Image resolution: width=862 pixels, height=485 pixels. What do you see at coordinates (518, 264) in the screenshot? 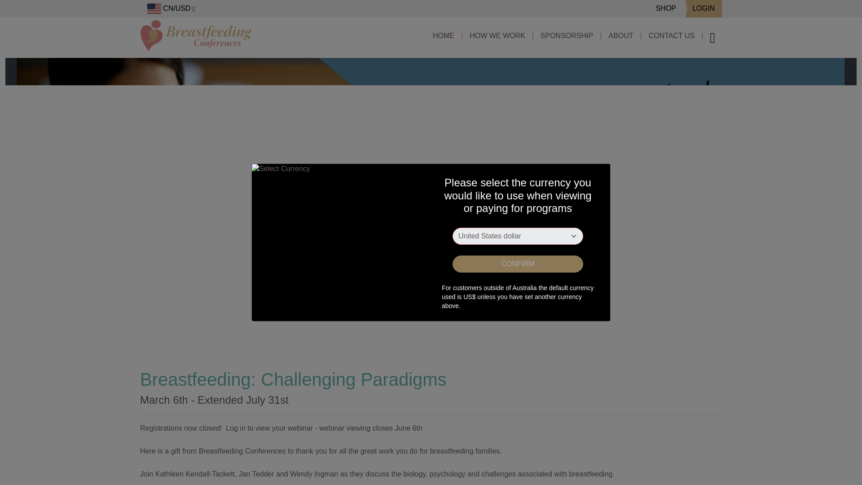
I see `CONFIRM` at bounding box center [518, 264].